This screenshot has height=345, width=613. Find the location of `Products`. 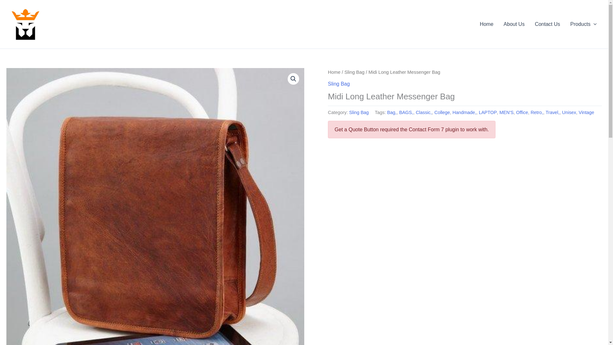

Products is located at coordinates (584, 24).